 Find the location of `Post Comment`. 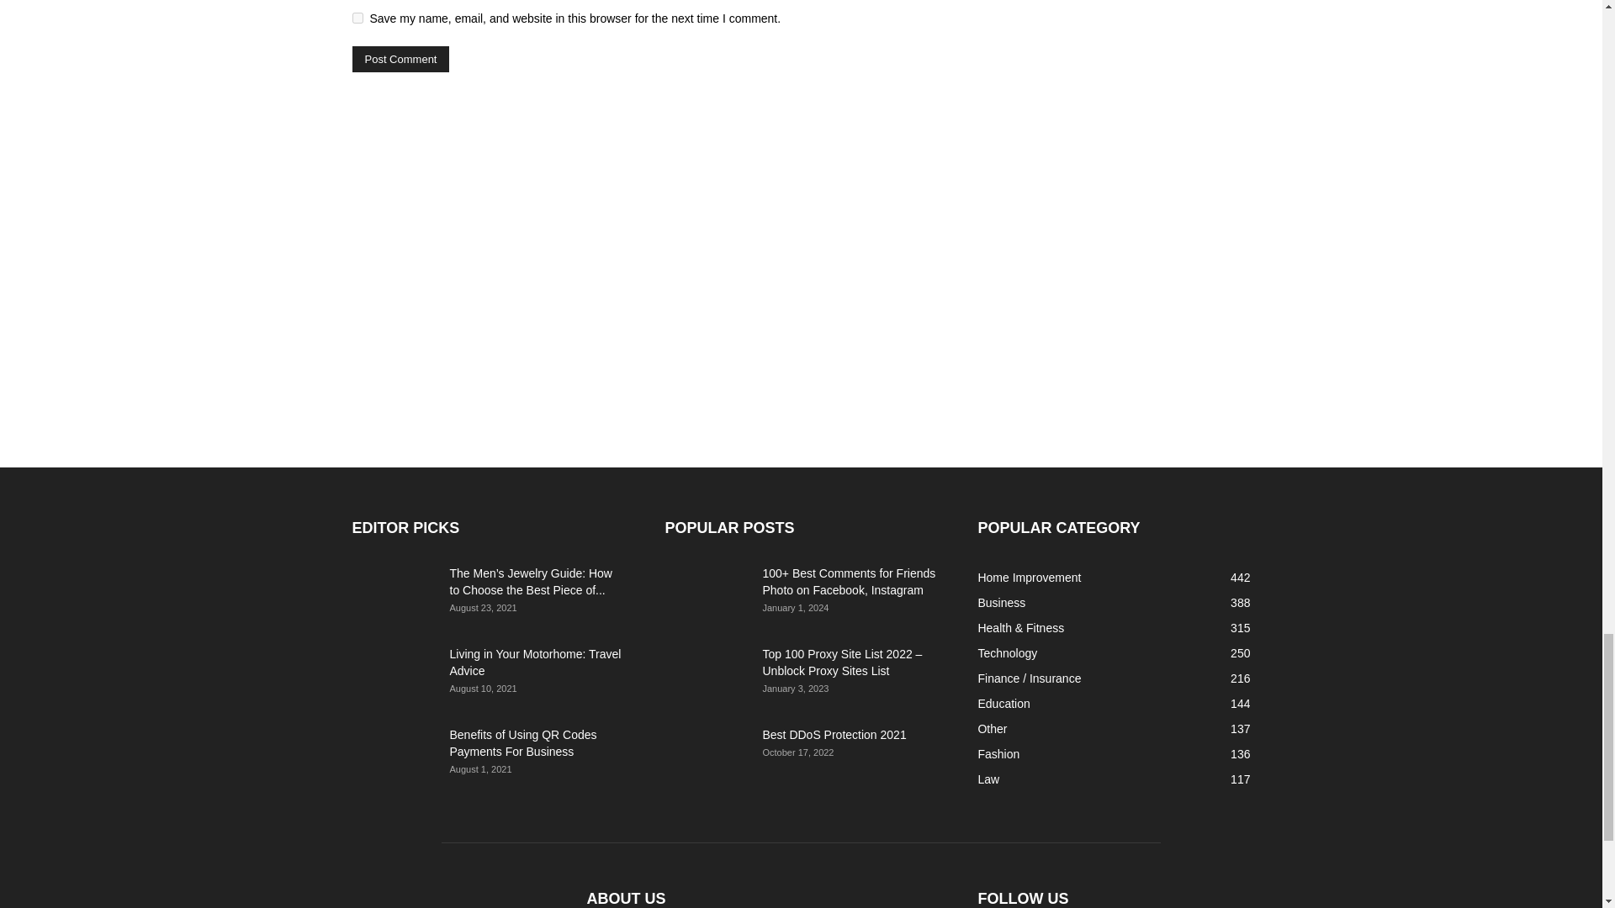

Post Comment is located at coordinates (400, 59).